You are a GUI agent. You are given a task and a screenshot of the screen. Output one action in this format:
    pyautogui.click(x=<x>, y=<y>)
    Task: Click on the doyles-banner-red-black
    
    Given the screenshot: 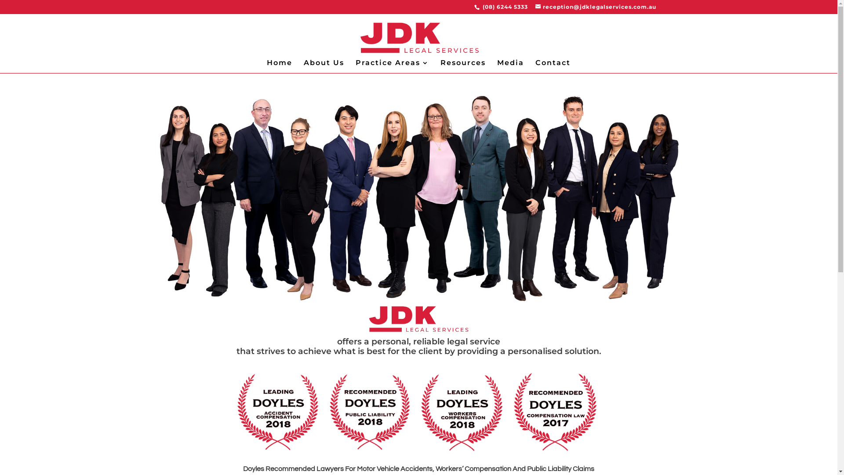 What is the action you would take?
    pyautogui.click(x=418, y=412)
    